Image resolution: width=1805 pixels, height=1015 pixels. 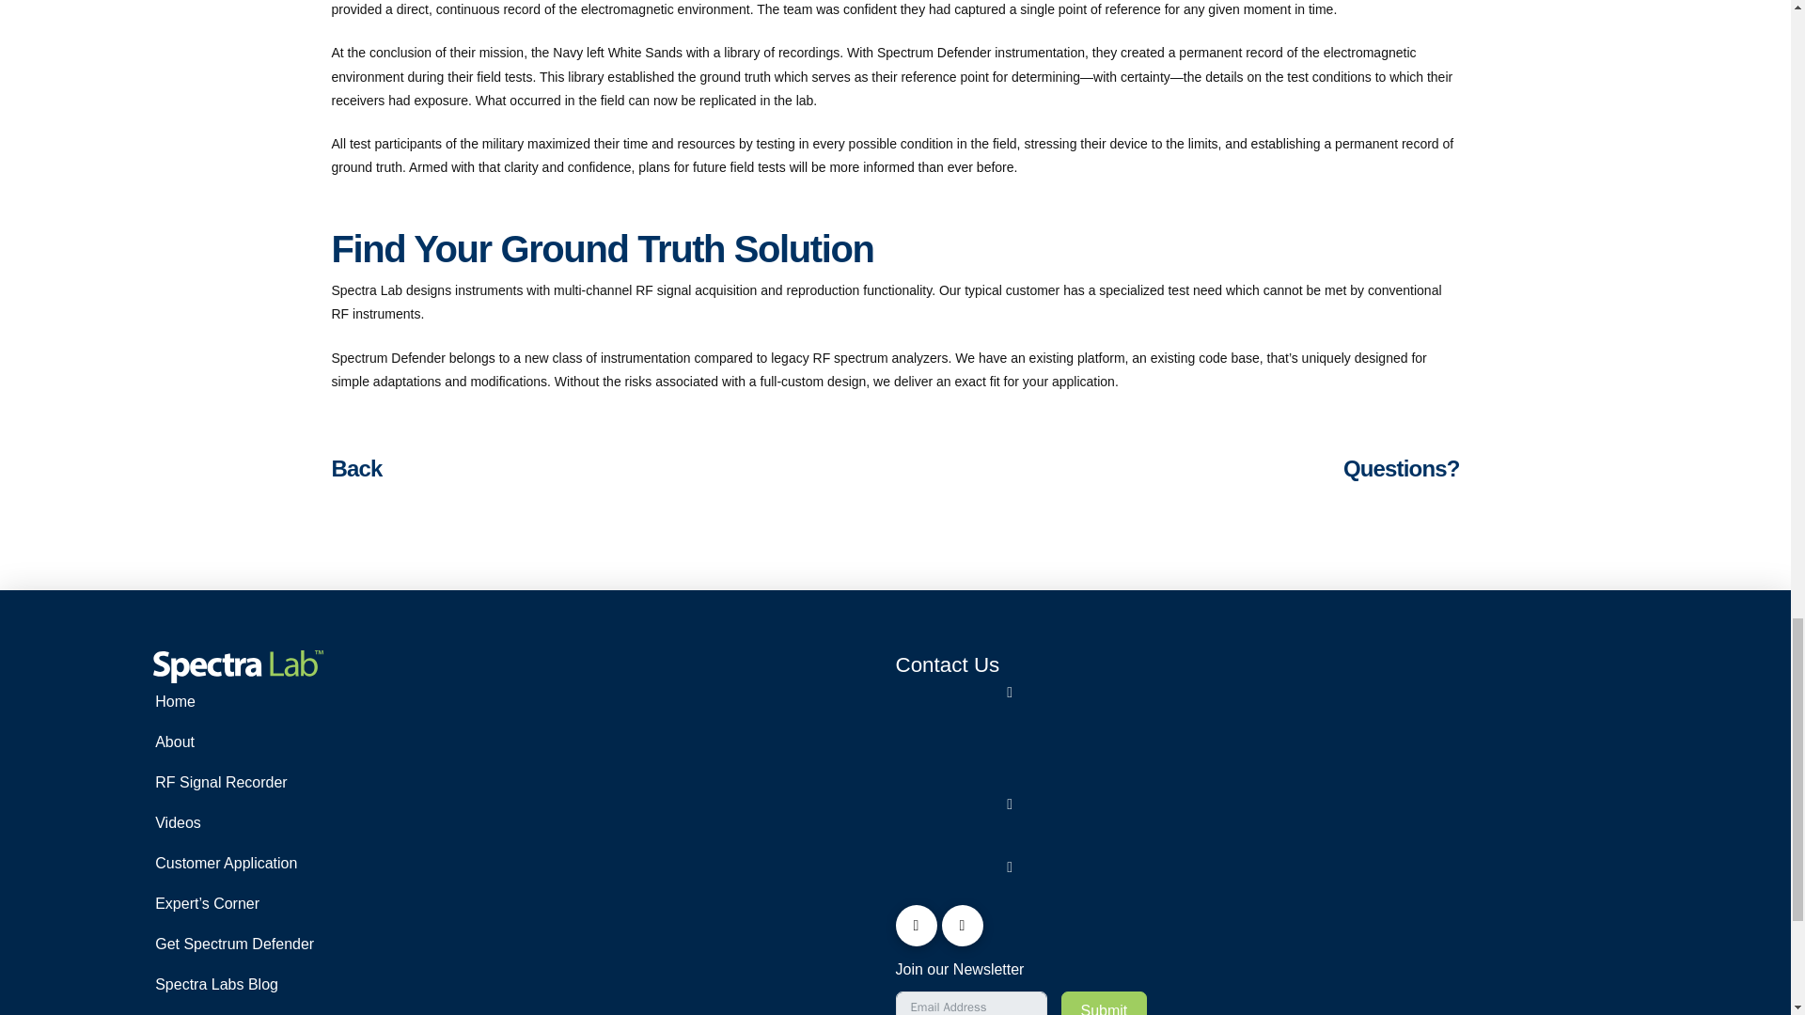 I want to click on Back, so click(x=355, y=468).